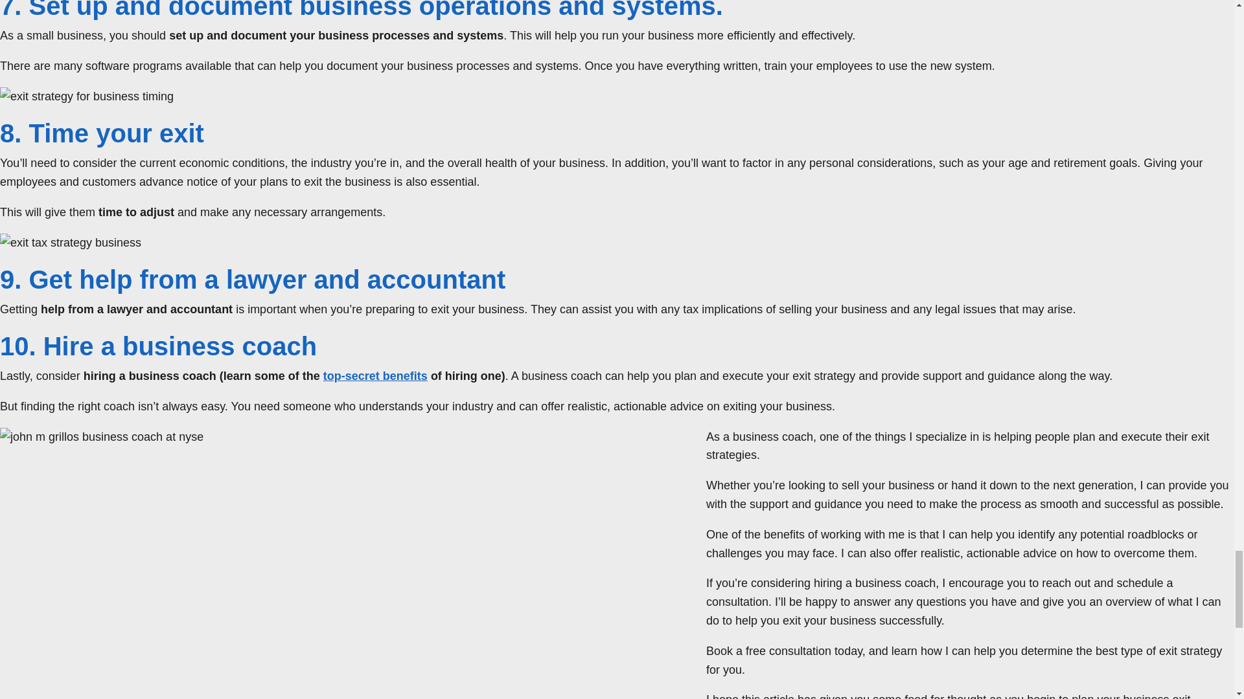 Image resolution: width=1244 pixels, height=699 pixels. Describe the element at coordinates (376, 375) in the screenshot. I see `top-secret benefits` at that location.